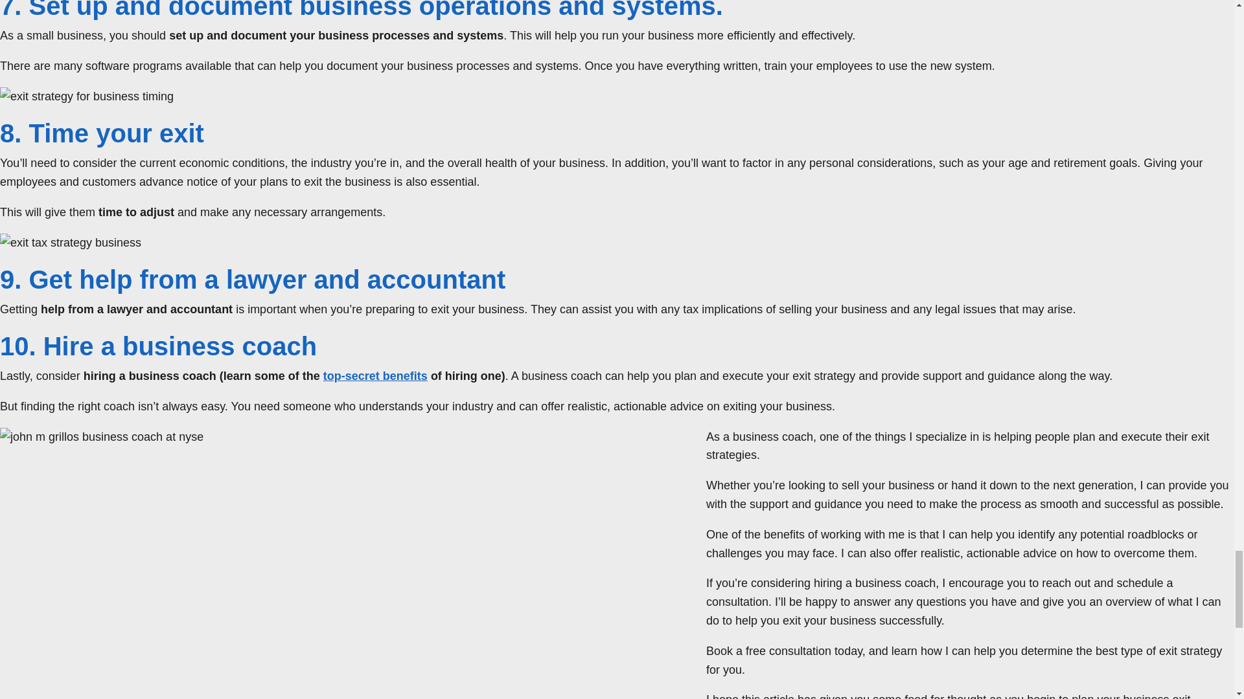 Image resolution: width=1244 pixels, height=699 pixels. Describe the element at coordinates (376, 375) in the screenshot. I see `top-secret benefits` at that location.